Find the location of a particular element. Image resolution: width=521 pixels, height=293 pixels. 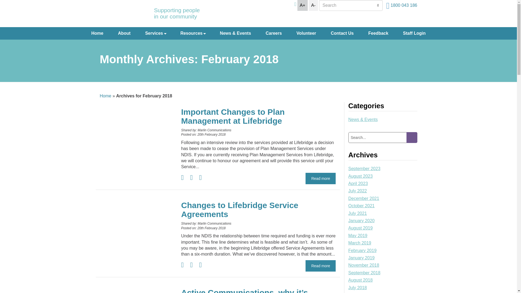

Changes to Lifebridge Service Agreements is located at coordinates (258, 210).